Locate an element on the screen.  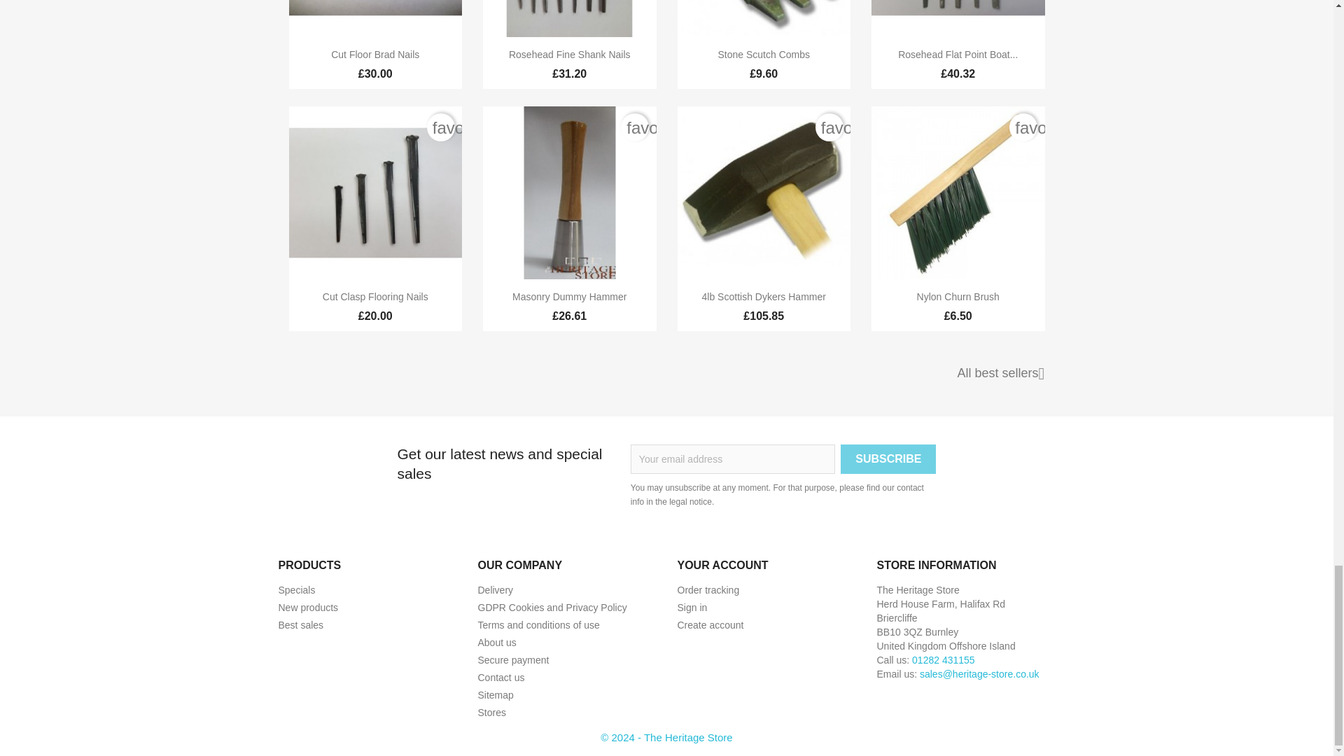
Our terms and conditions of use is located at coordinates (538, 624).